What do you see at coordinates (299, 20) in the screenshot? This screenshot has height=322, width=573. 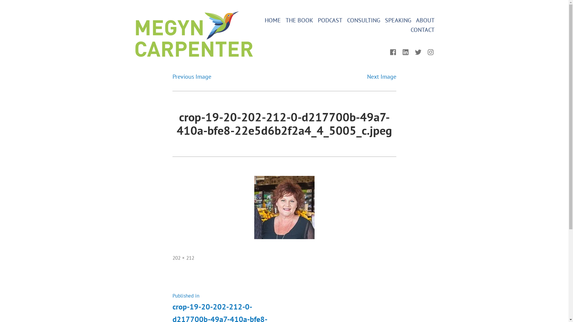 I see `THE BOOK` at bounding box center [299, 20].